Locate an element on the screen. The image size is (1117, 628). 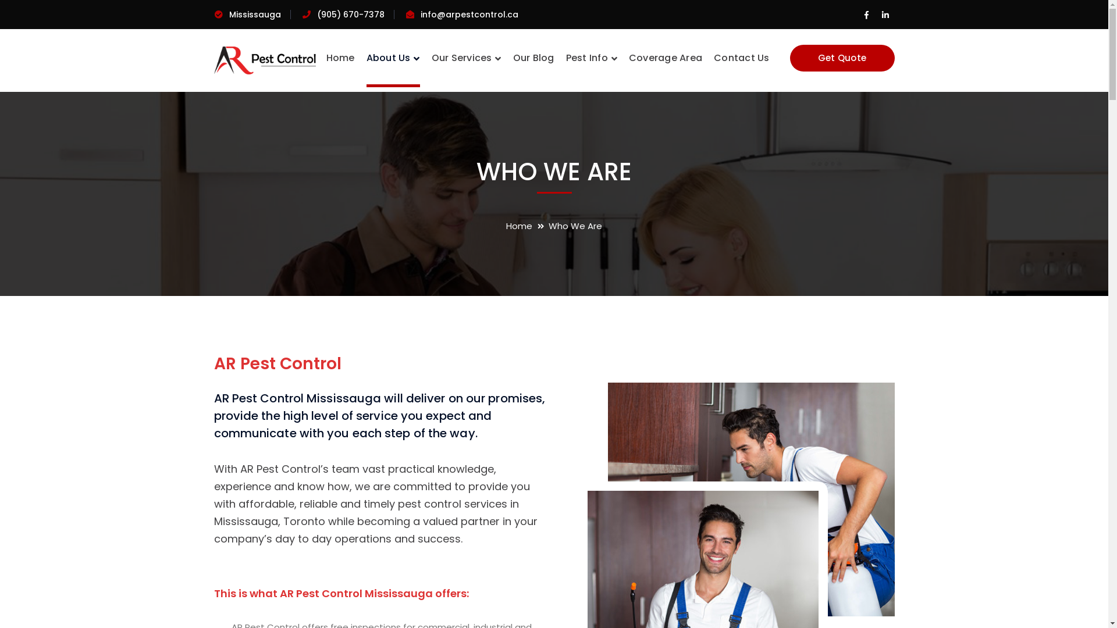
Pest Info is located at coordinates (591, 58).